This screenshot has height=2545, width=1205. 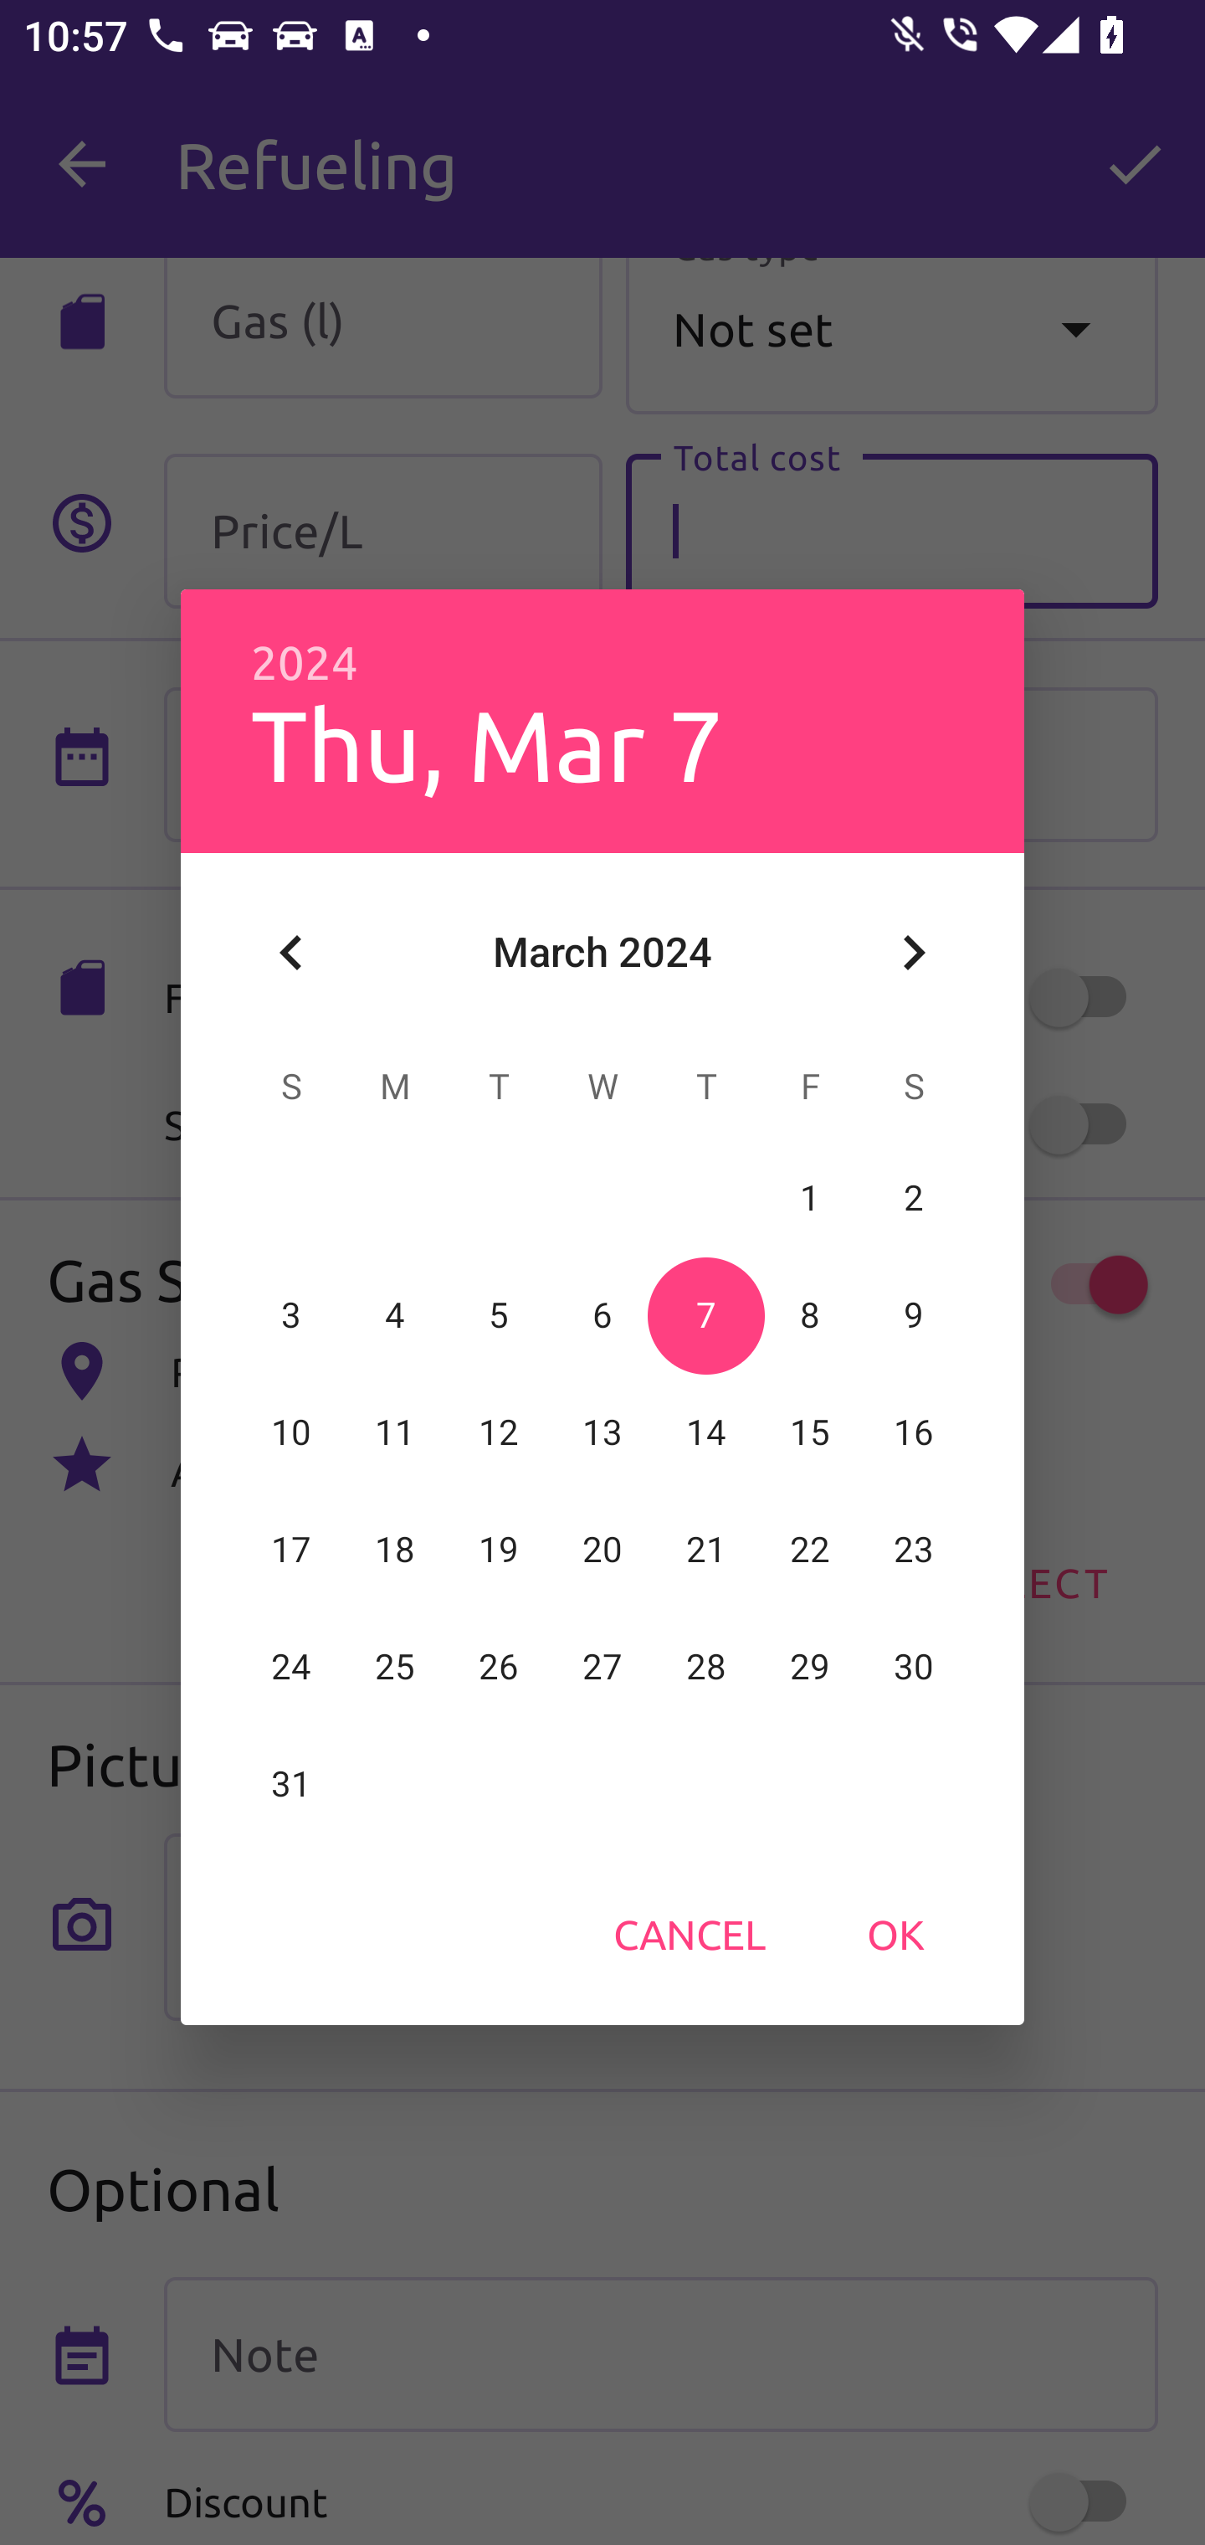 I want to click on 31 31 March 2024, so click(x=291, y=1783).